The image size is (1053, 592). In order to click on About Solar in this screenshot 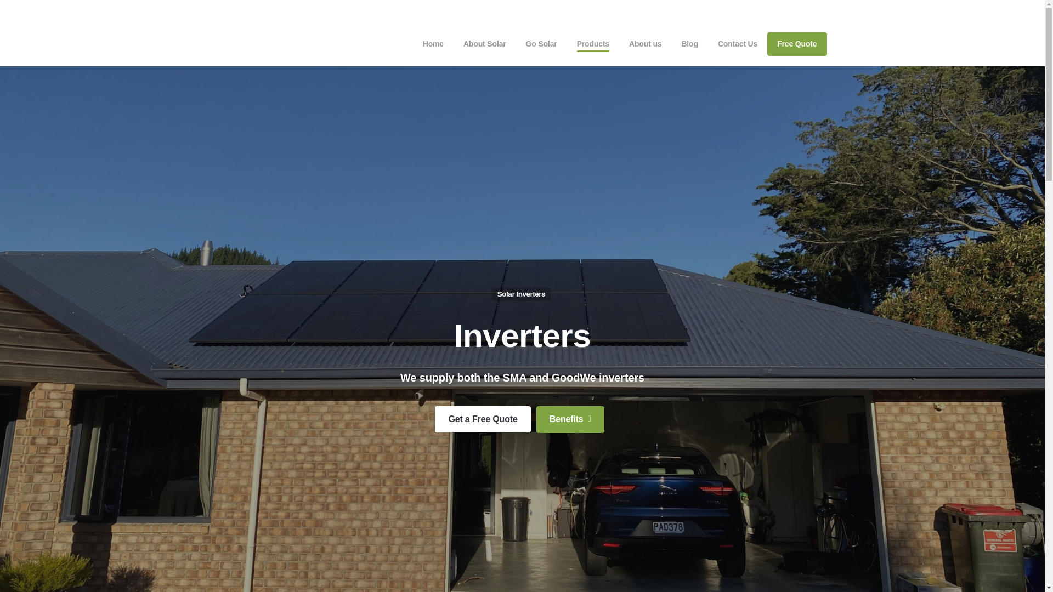, I will do `click(485, 44)`.